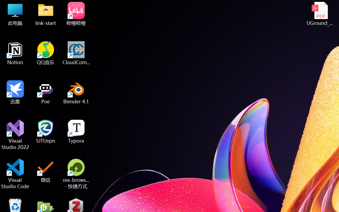  I want to click on Sign in - Google Accounts, so click(158, 6).